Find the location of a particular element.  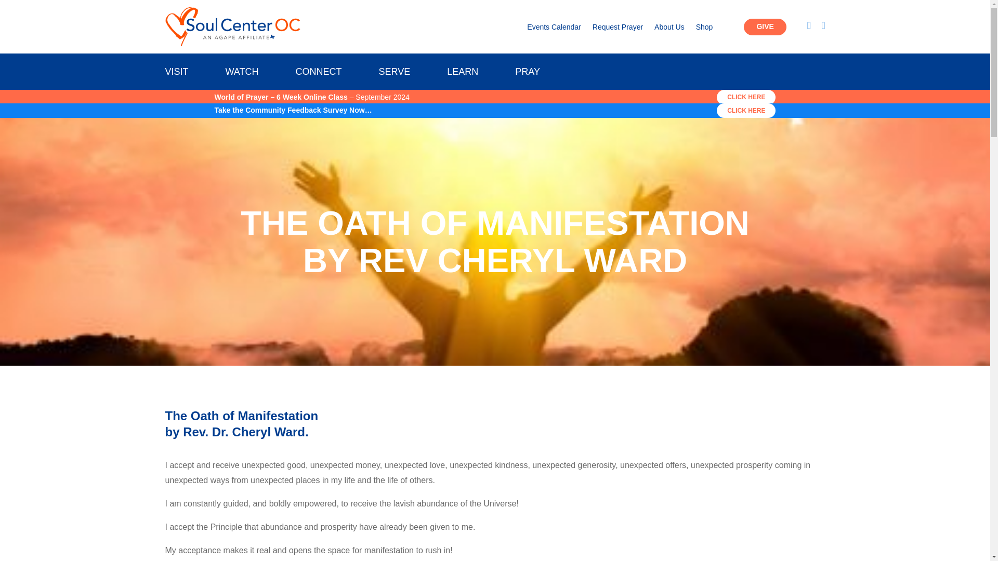

CLICK HERE is located at coordinates (745, 110).